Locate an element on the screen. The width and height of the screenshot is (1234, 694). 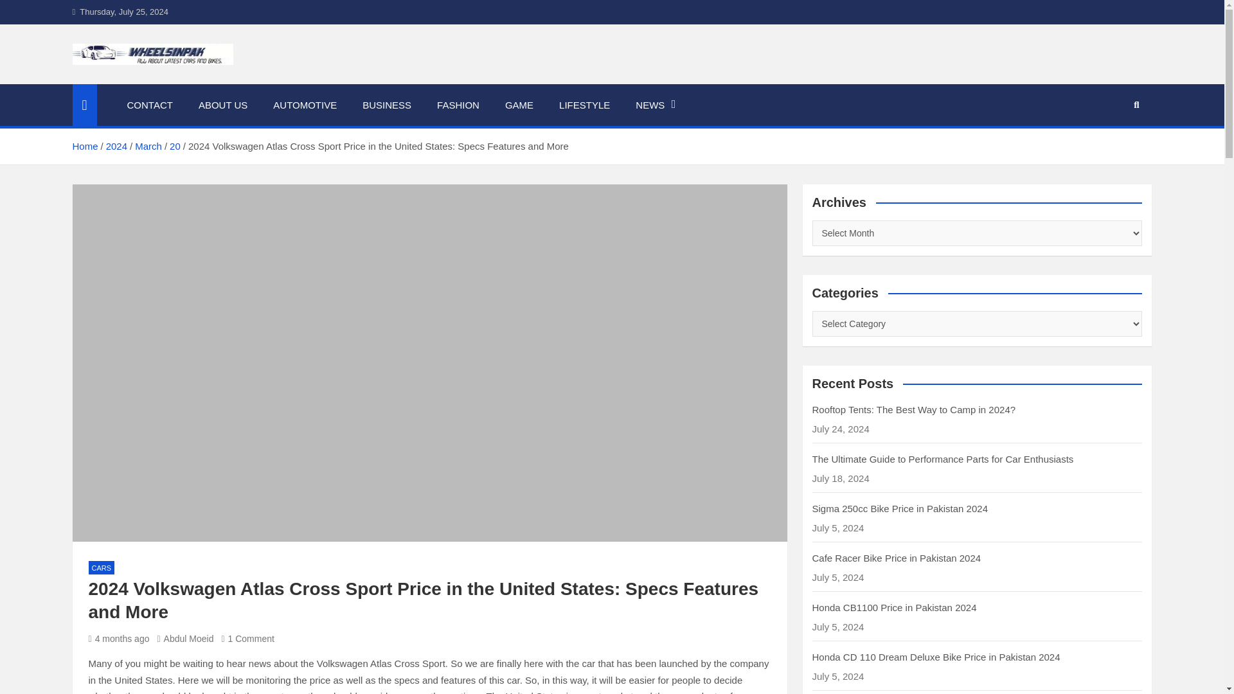
FASHION is located at coordinates (458, 105).